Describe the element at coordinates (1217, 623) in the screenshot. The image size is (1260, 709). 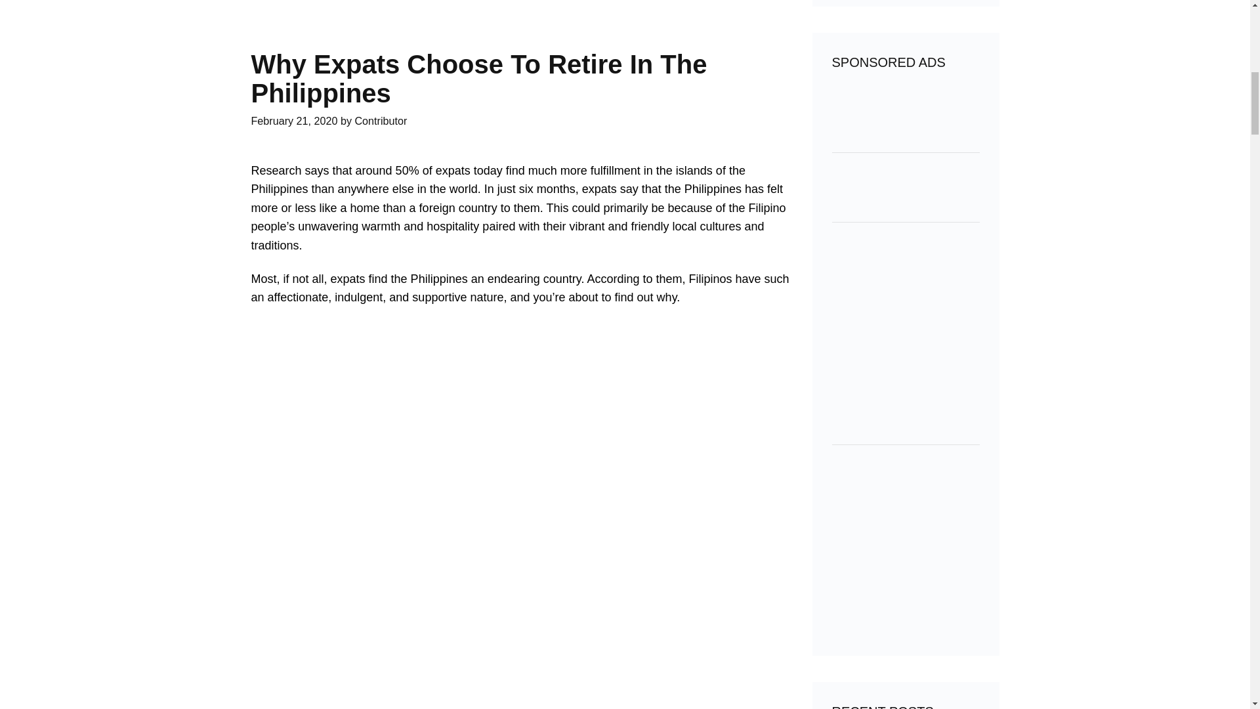
I see `Scroll back to top` at that location.